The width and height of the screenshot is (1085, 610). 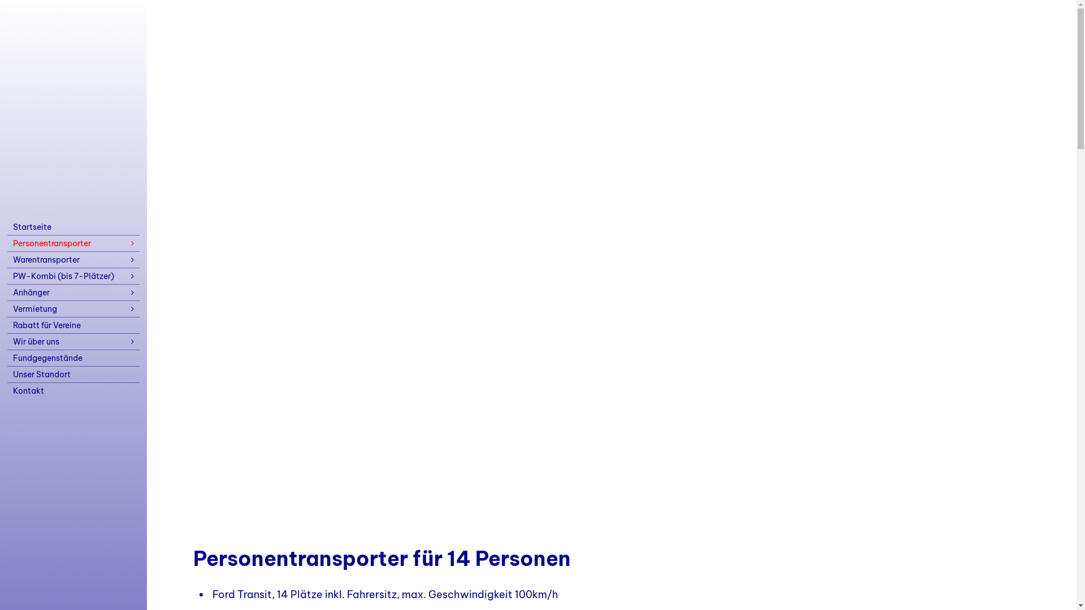 I want to click on Kontakt, so click(x=73, y=391).